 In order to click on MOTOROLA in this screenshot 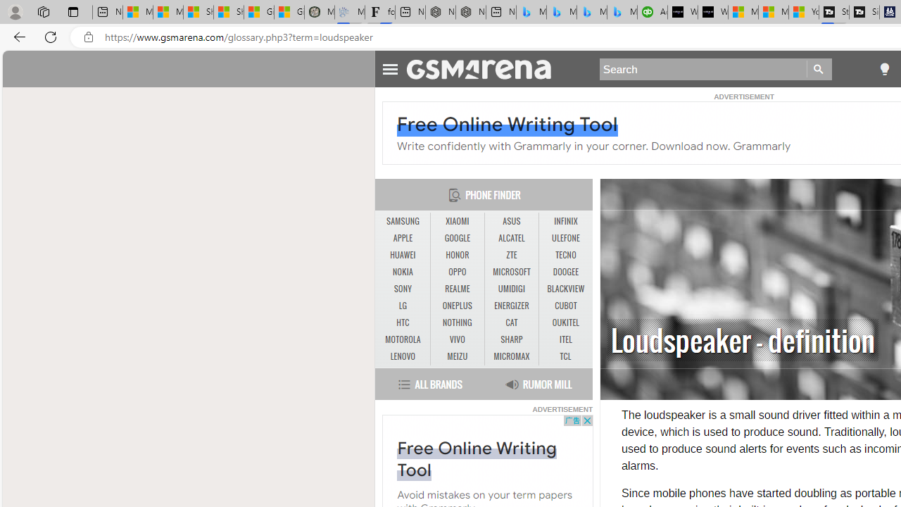, I will do `click(403, 339)`.